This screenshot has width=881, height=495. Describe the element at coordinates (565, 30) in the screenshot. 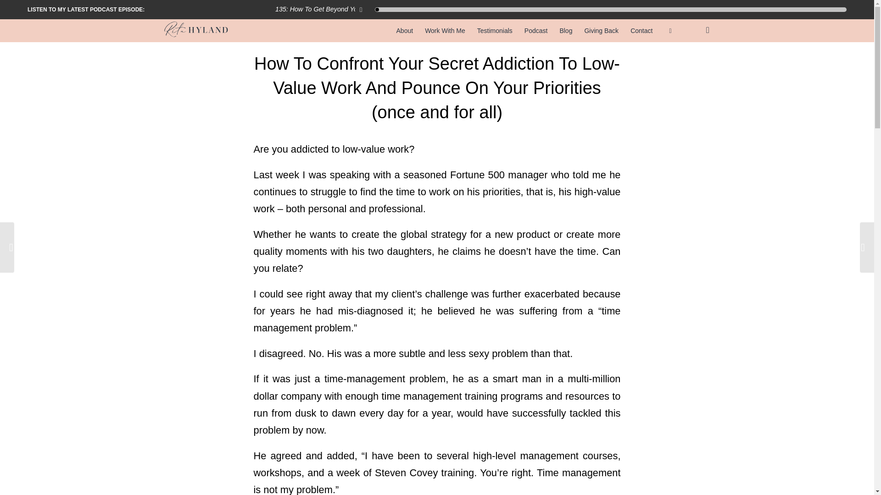

I see `Blog` at that location.